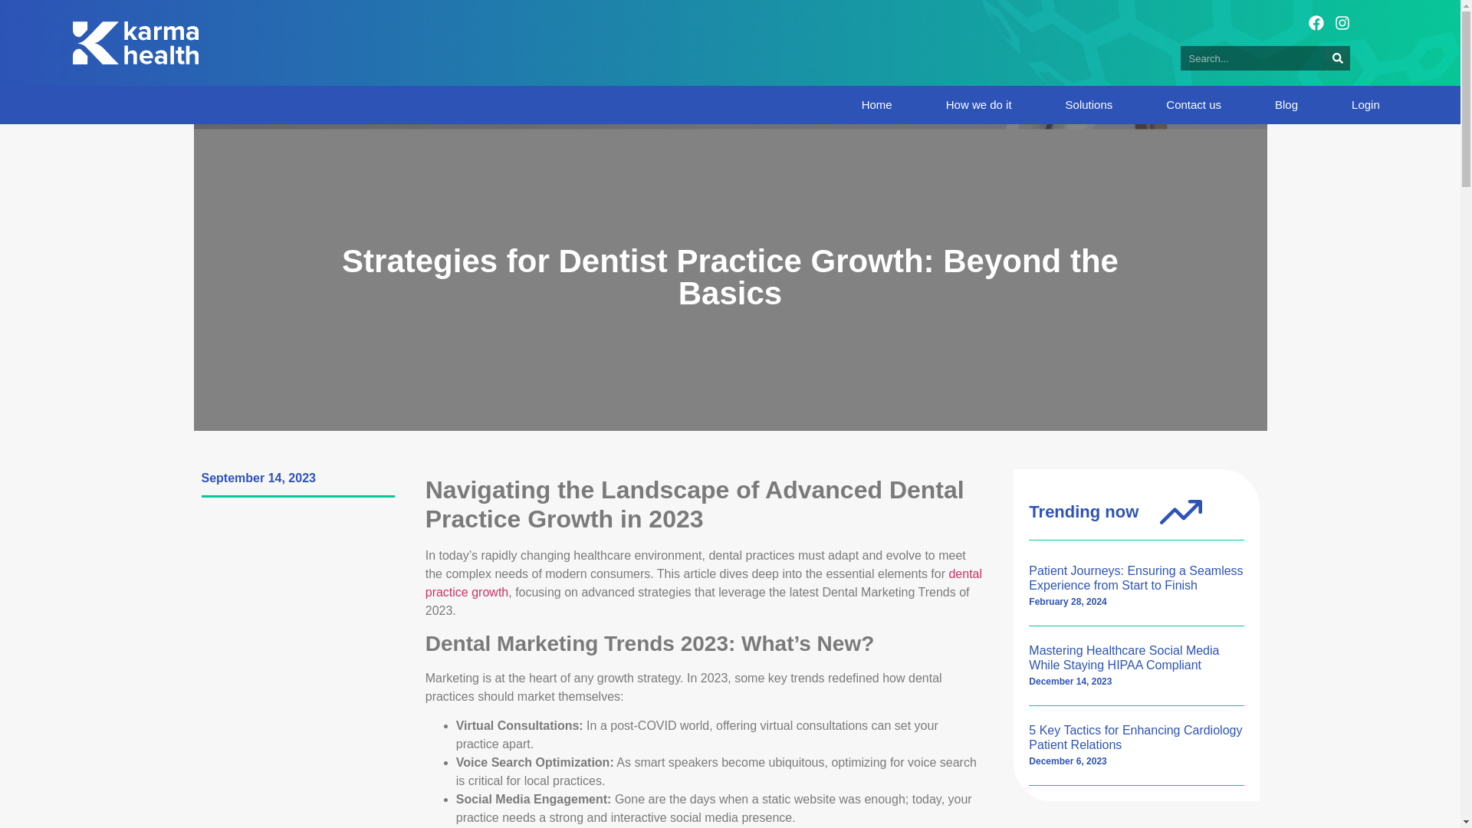 Image resolution: width=1472 pixels, height=828 pixels. What do you see at coordinates (1286, 104) in the screenshot?
I see `Blog` at bounding box center [1286, 104].